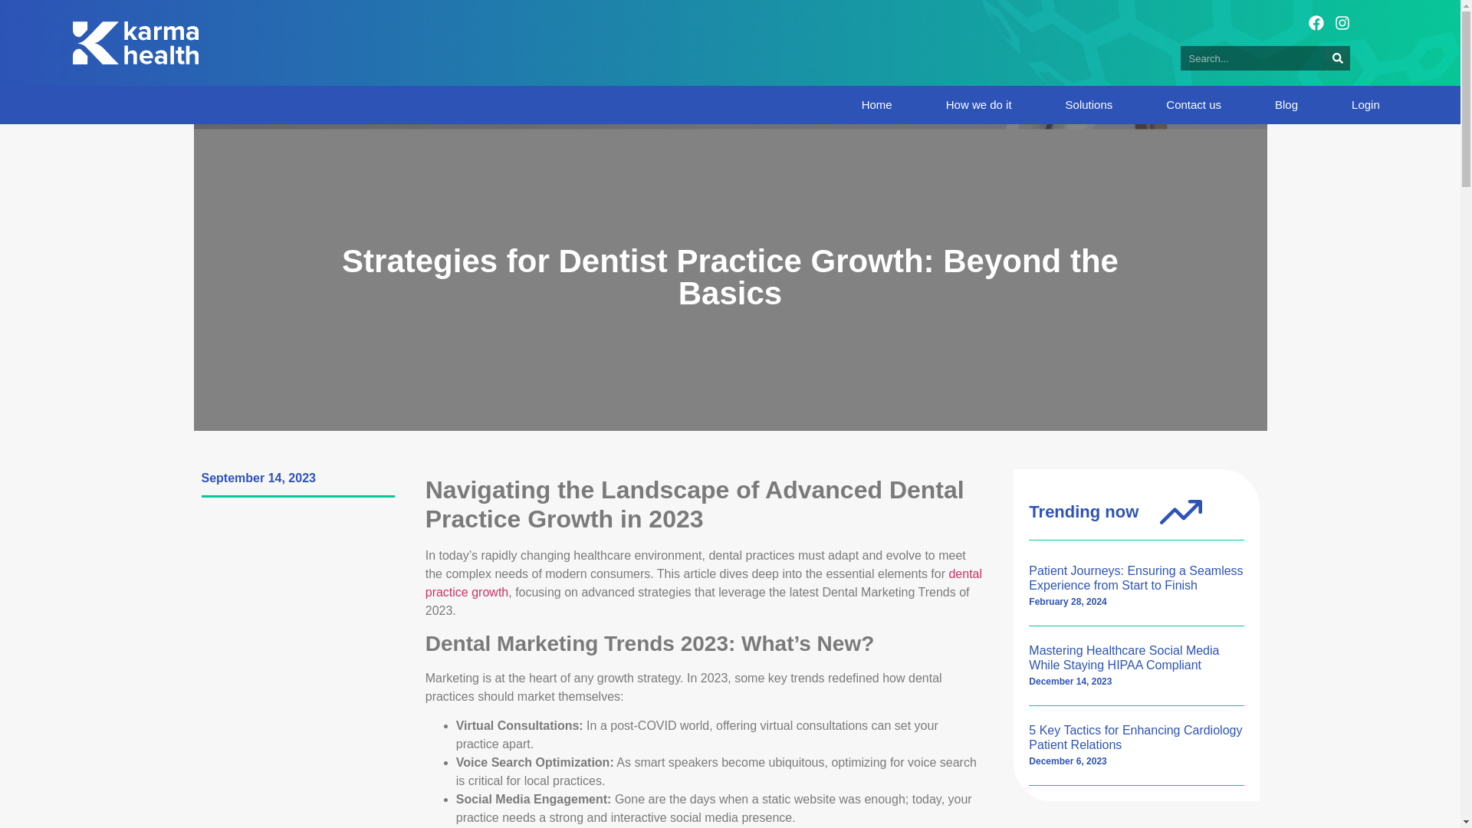 Image resolution: width=1472 pixels, height=828 pixels. What do you see at coordinates (1286, 104) in the screenshot?
I see `Blog` at bounding box center [1286, 104].